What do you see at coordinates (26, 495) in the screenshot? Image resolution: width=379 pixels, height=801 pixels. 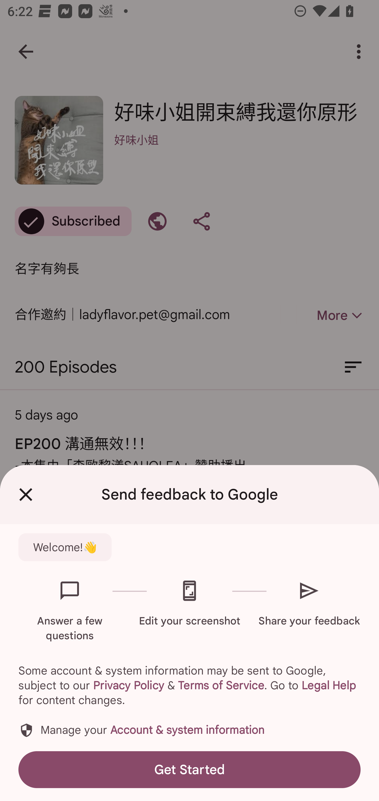 I see `Close Feedback` at bounding box center [26, 495].